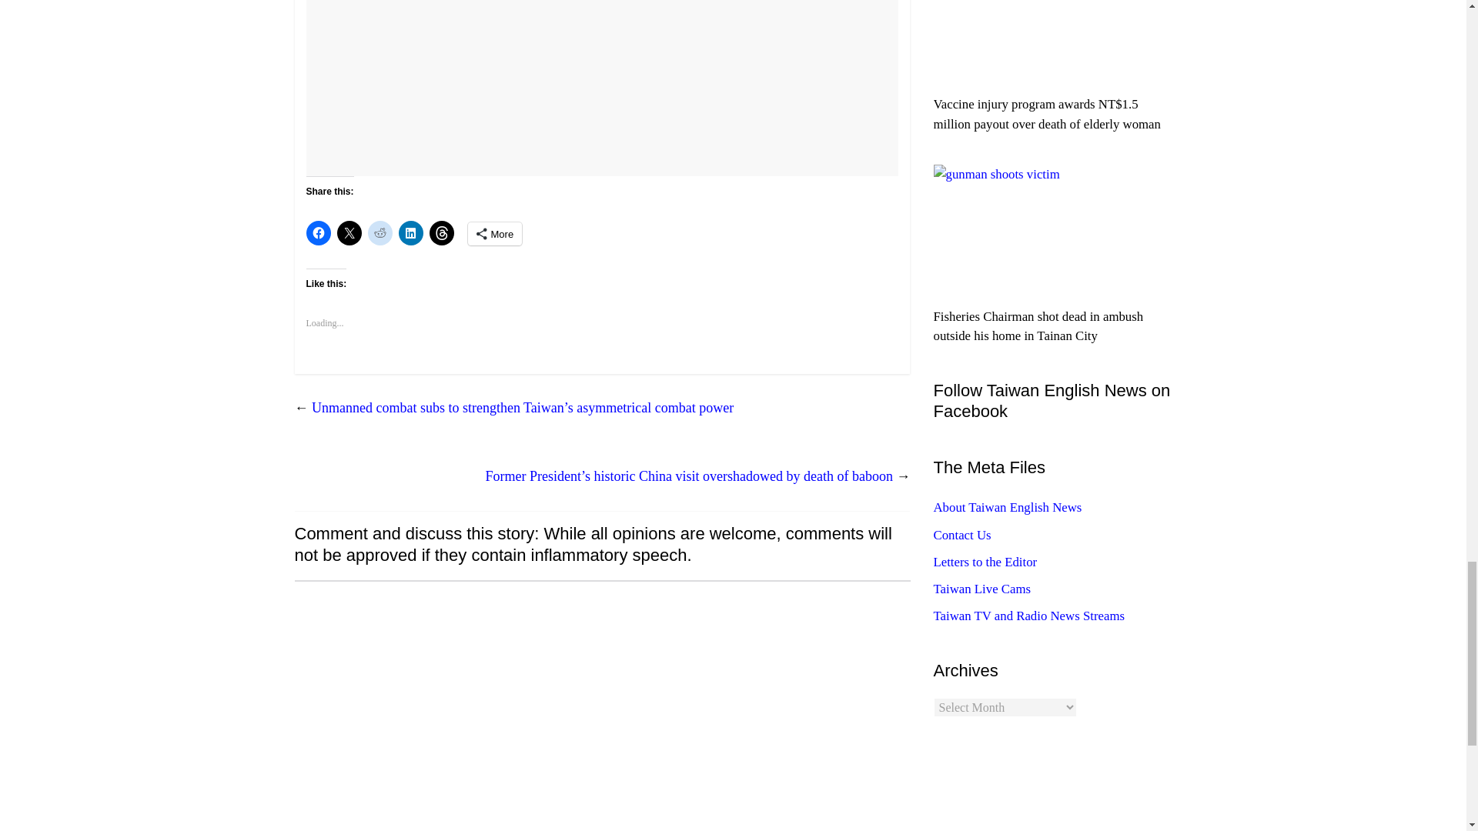  What do you see at coordinates (349, 232) in the screenshot?
I see `Click to share on X` at bounding box center [349, 232].